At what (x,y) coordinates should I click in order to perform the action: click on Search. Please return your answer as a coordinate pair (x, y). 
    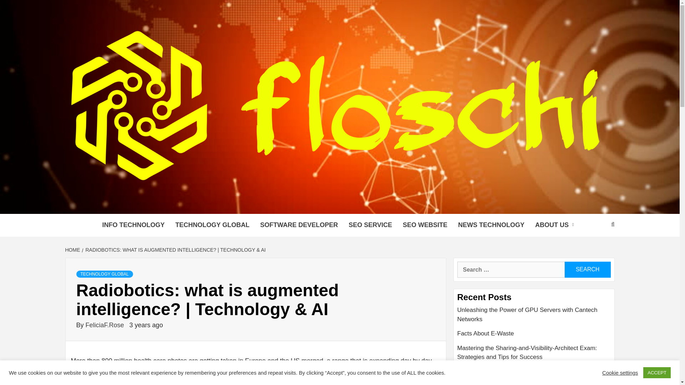
    Looking at the image, I should click on (587, 269).